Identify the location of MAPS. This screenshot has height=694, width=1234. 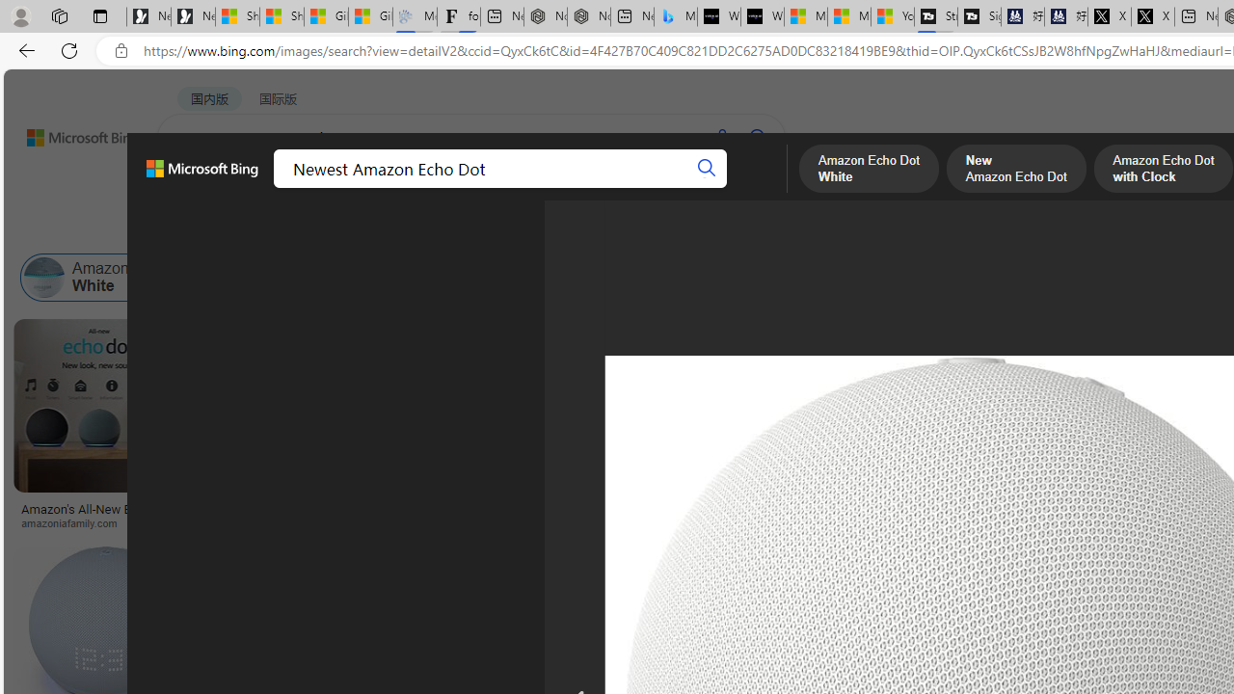
(673, 188).